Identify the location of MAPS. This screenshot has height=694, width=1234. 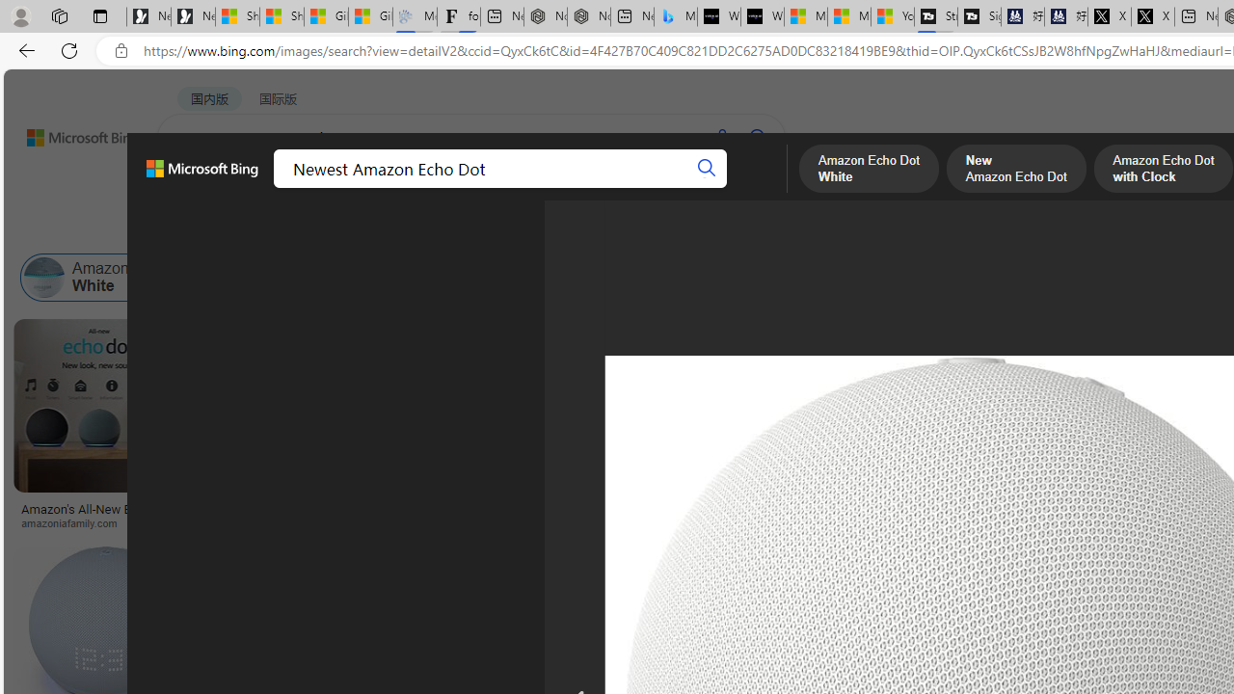
(673, 188).